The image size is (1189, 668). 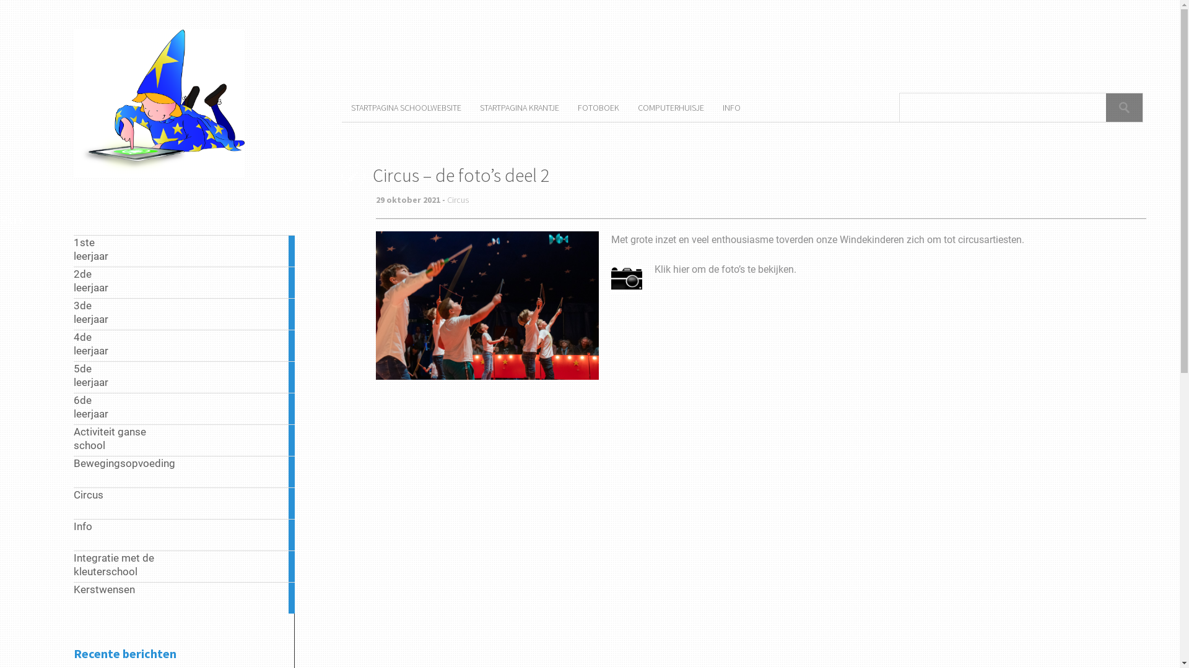 I want to click on 4de leerjaar, so click(x=185, y=345).